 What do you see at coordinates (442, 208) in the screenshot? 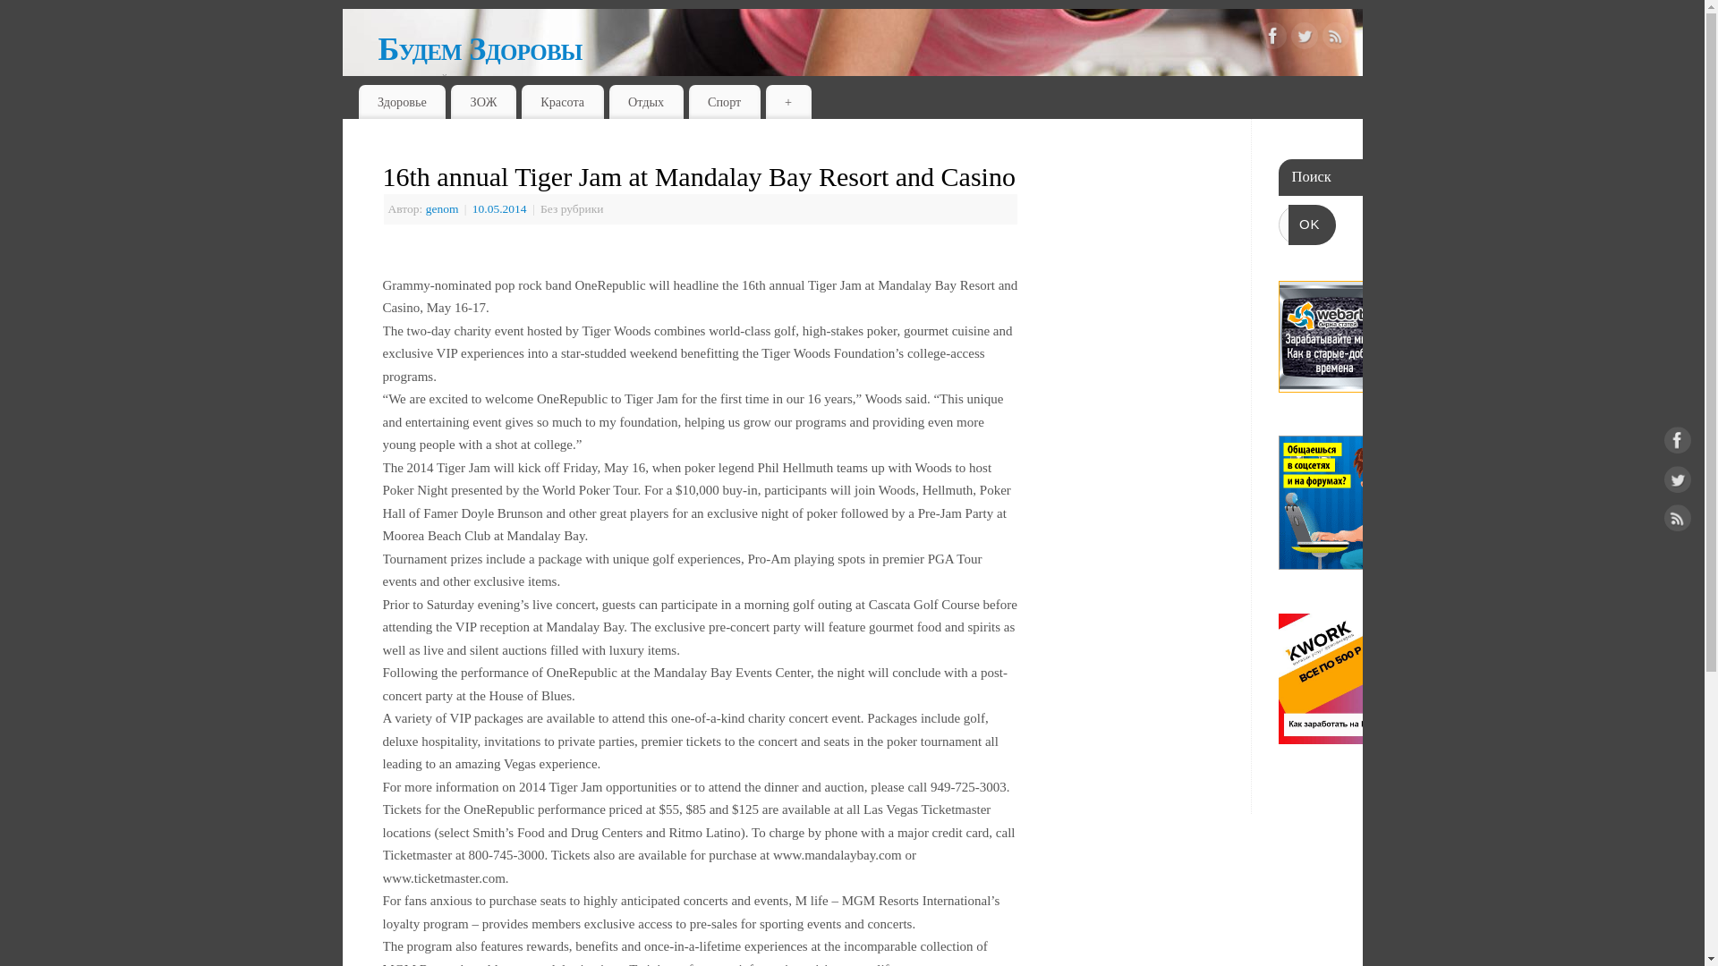
I see `genom` at bounding box center [442, 208].